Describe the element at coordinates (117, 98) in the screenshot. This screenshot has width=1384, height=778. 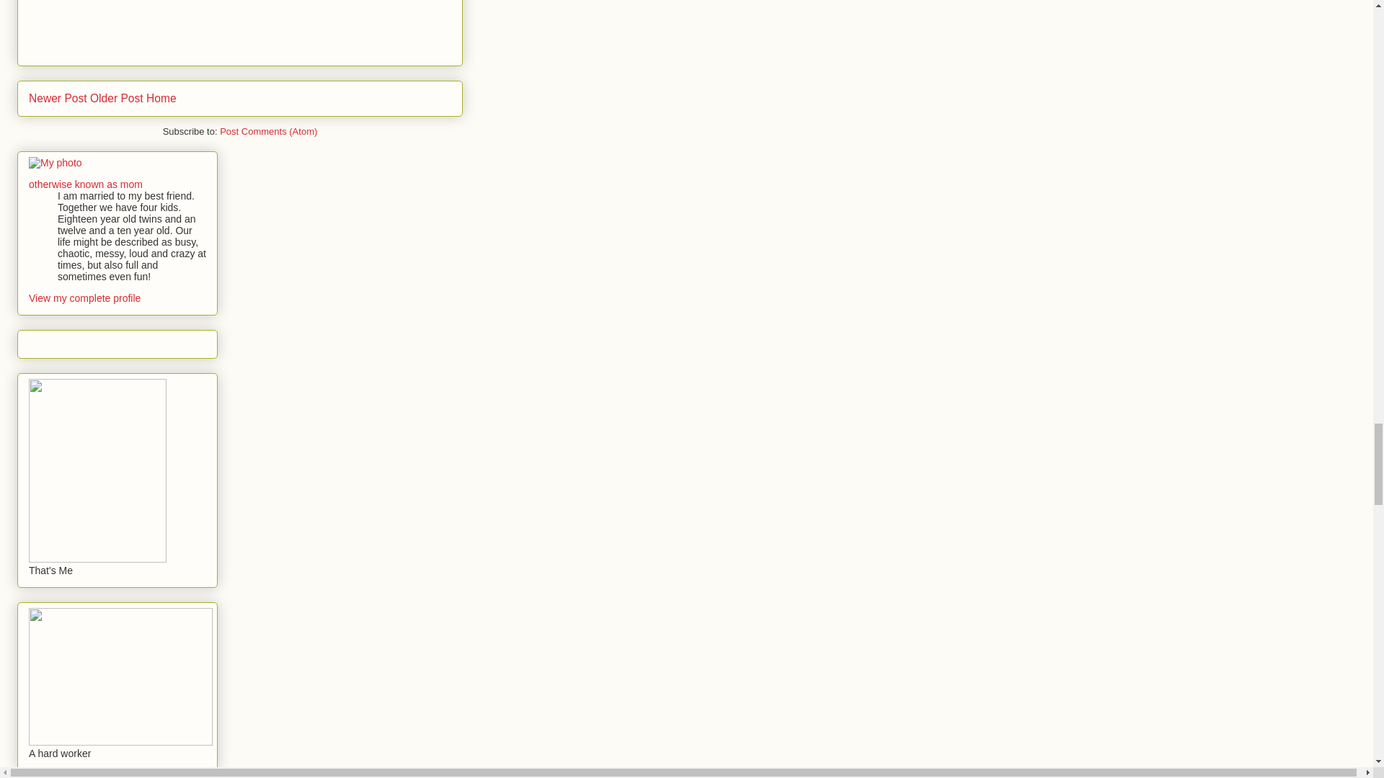
I see `Older Post` at that location.